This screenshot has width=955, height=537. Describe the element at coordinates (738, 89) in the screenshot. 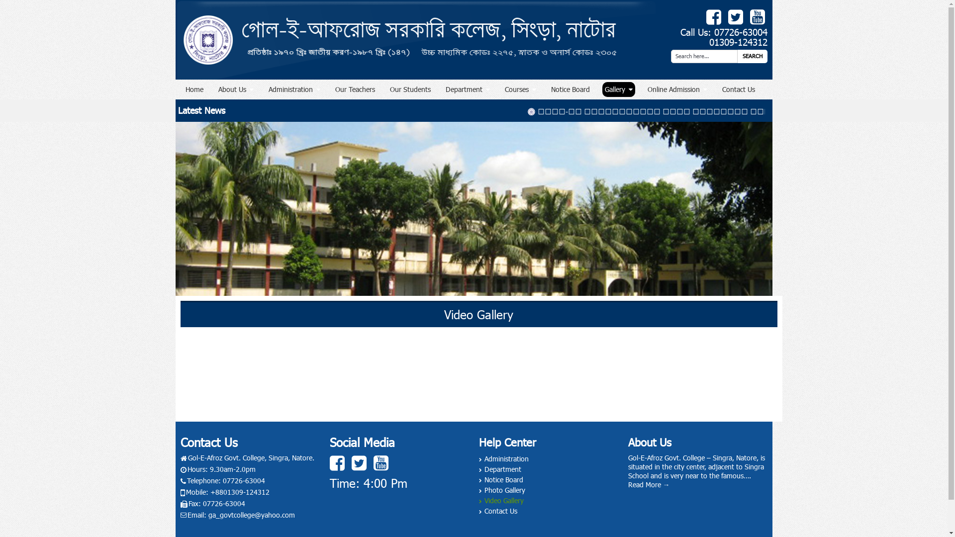

I see `Contact Us` at that location.